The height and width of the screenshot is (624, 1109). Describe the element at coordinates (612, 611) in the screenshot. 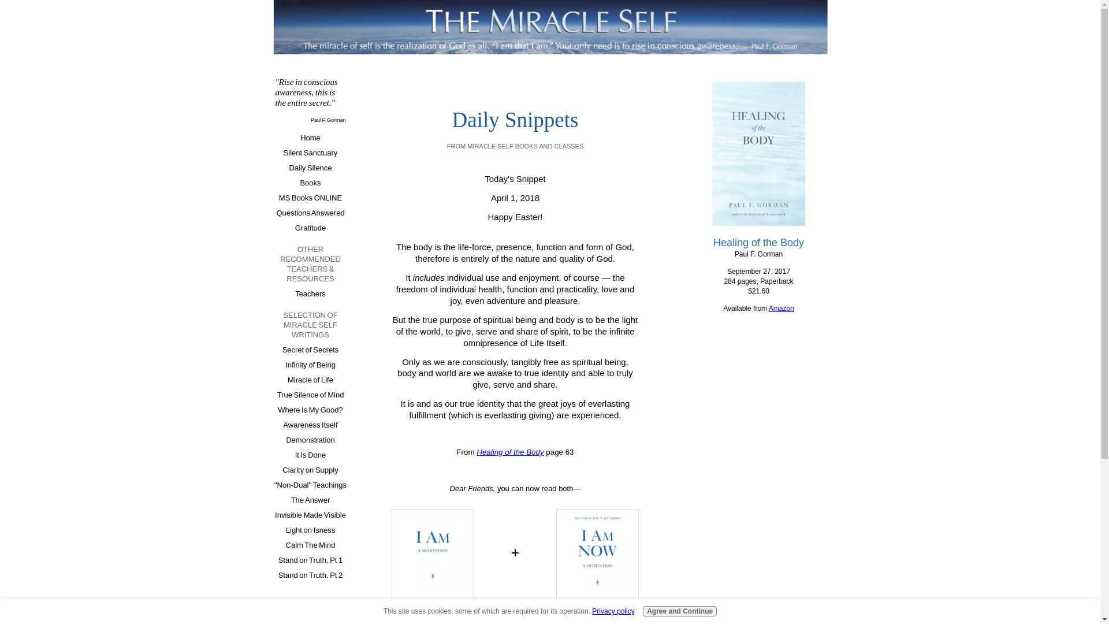

I see `Privacy policy` at that location.